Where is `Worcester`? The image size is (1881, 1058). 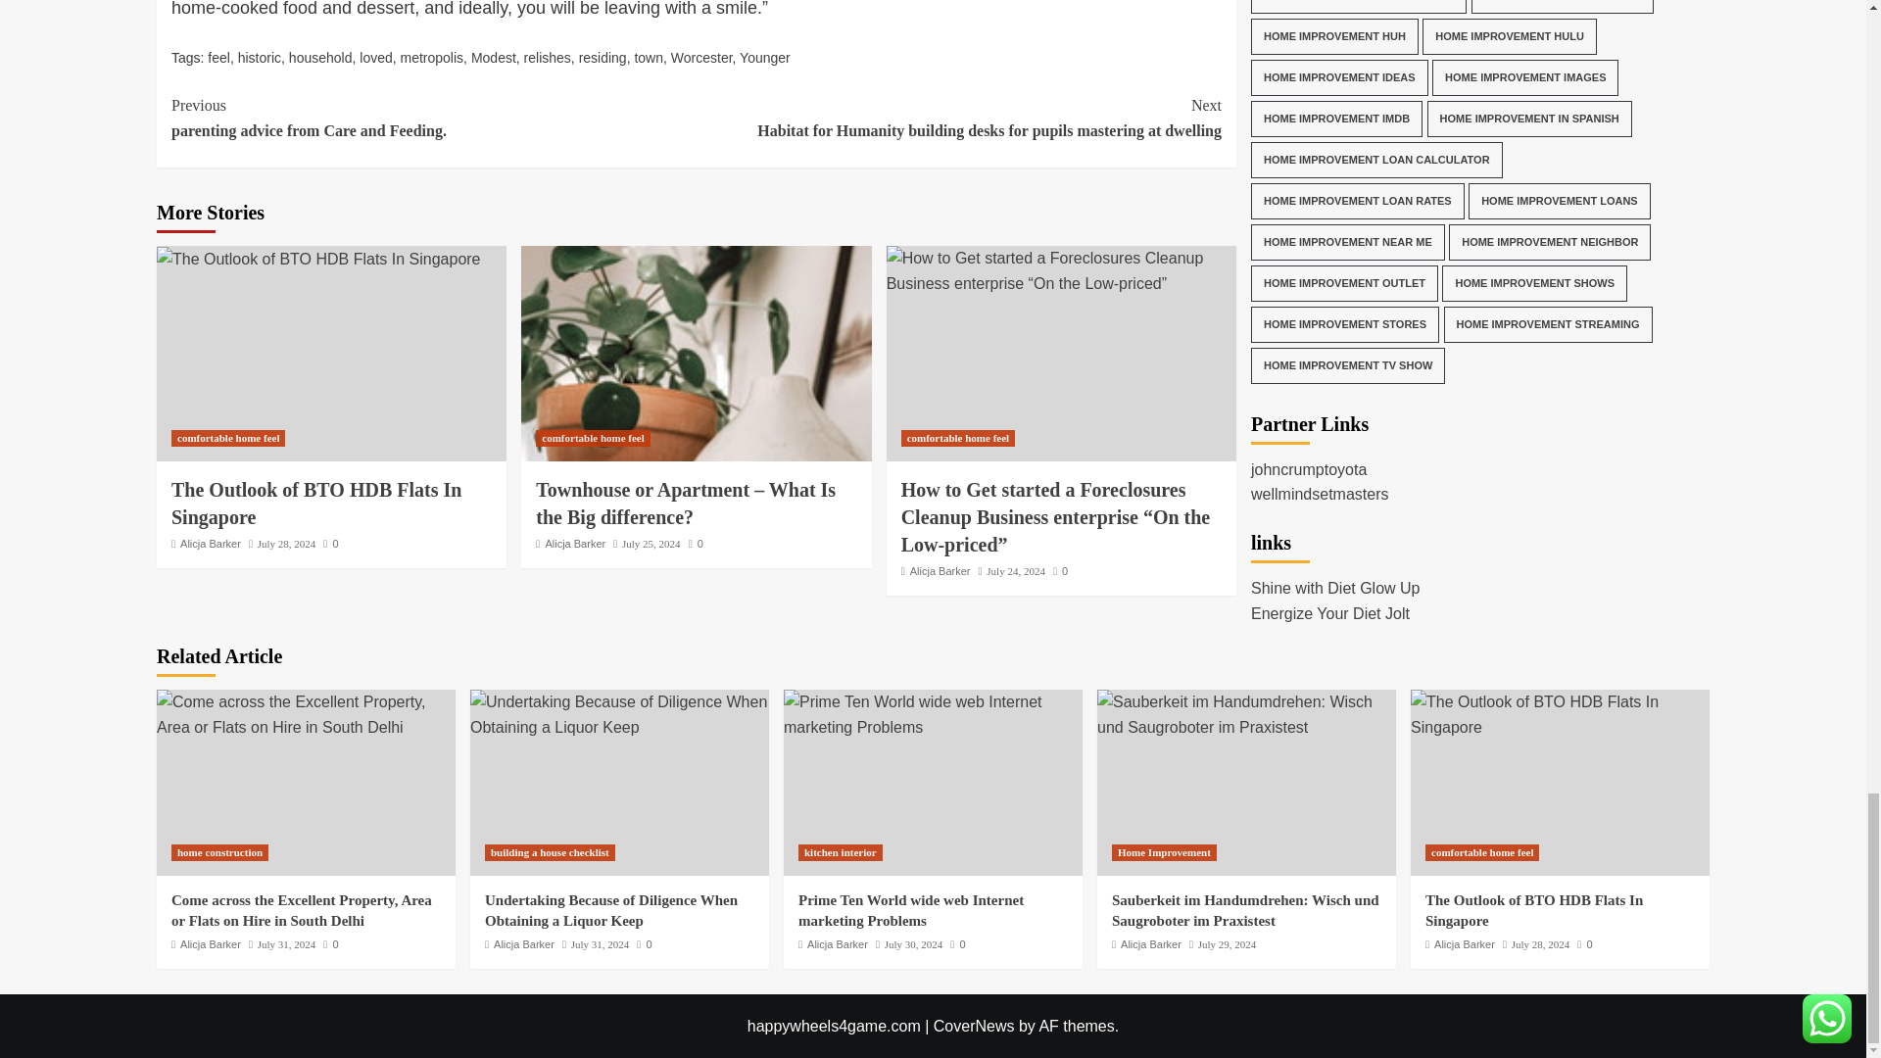 Worcester is located at coordinates (701, 57).